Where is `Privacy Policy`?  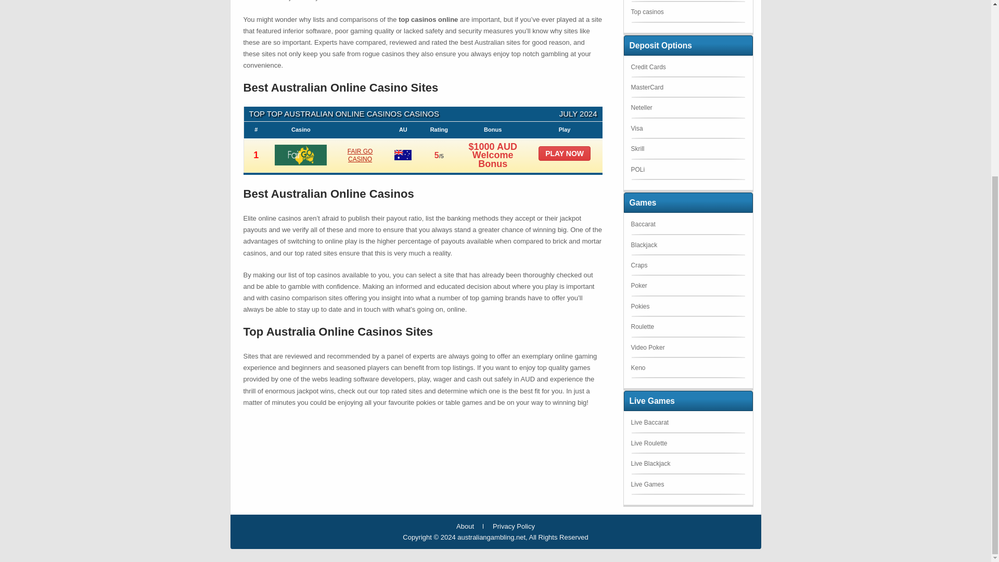 Privacy Policy is located at coordinates (513, 527).